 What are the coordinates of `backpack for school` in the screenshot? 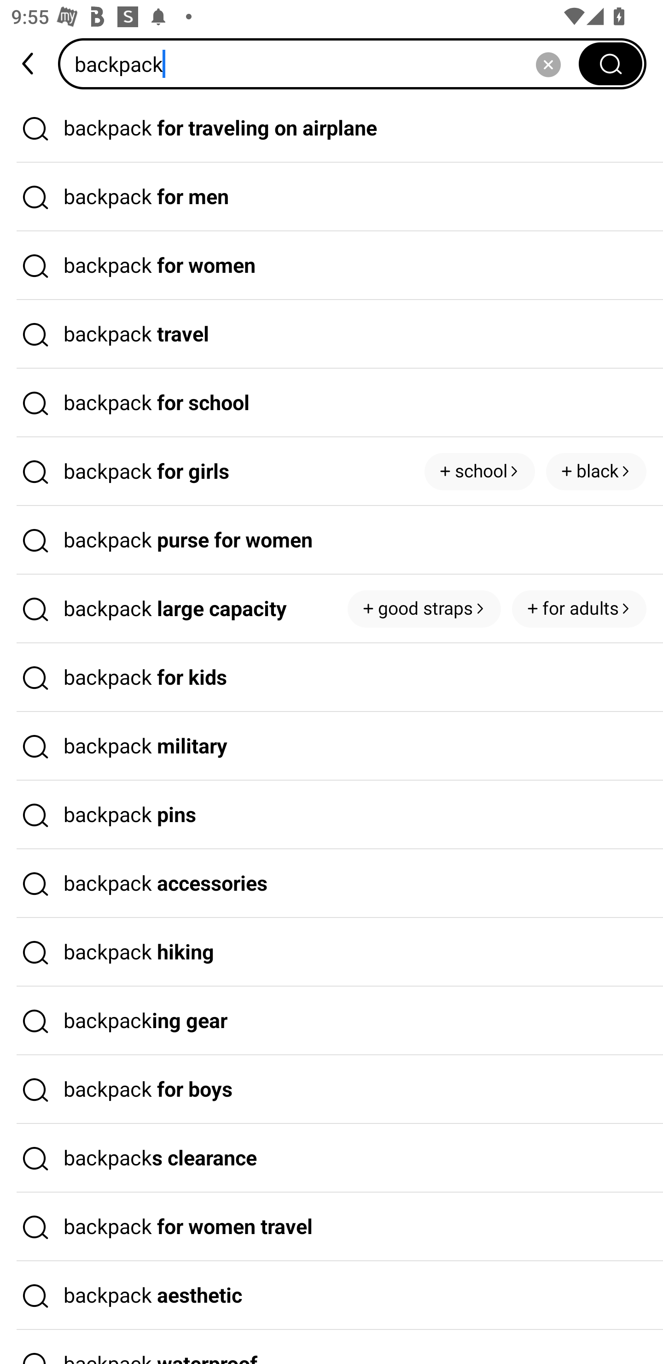 It's located at (331, 403).